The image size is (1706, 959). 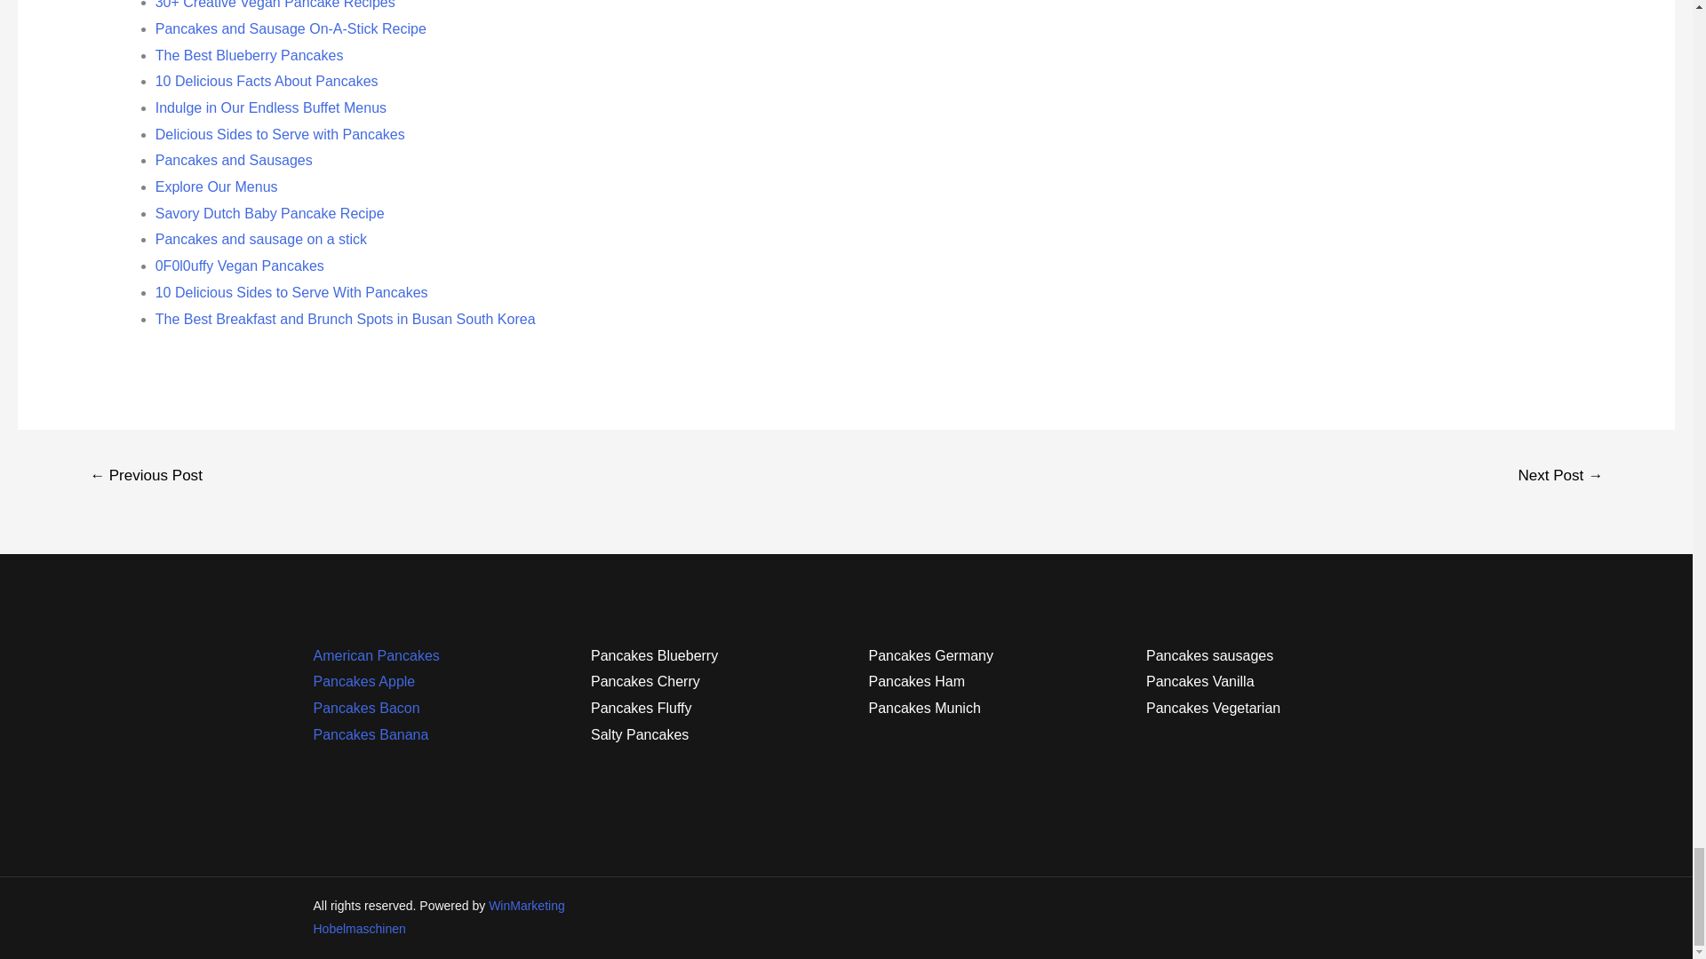 What do you see at coordinates (654, 655) in the screenshot?
I see `Pancakes Blueberry` at bounding box center [654, 655].